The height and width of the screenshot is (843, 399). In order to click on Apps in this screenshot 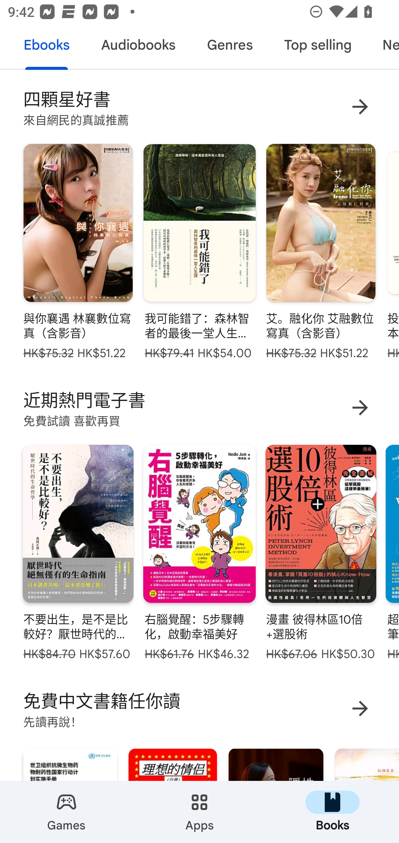, I will do `click(199, 812)`.